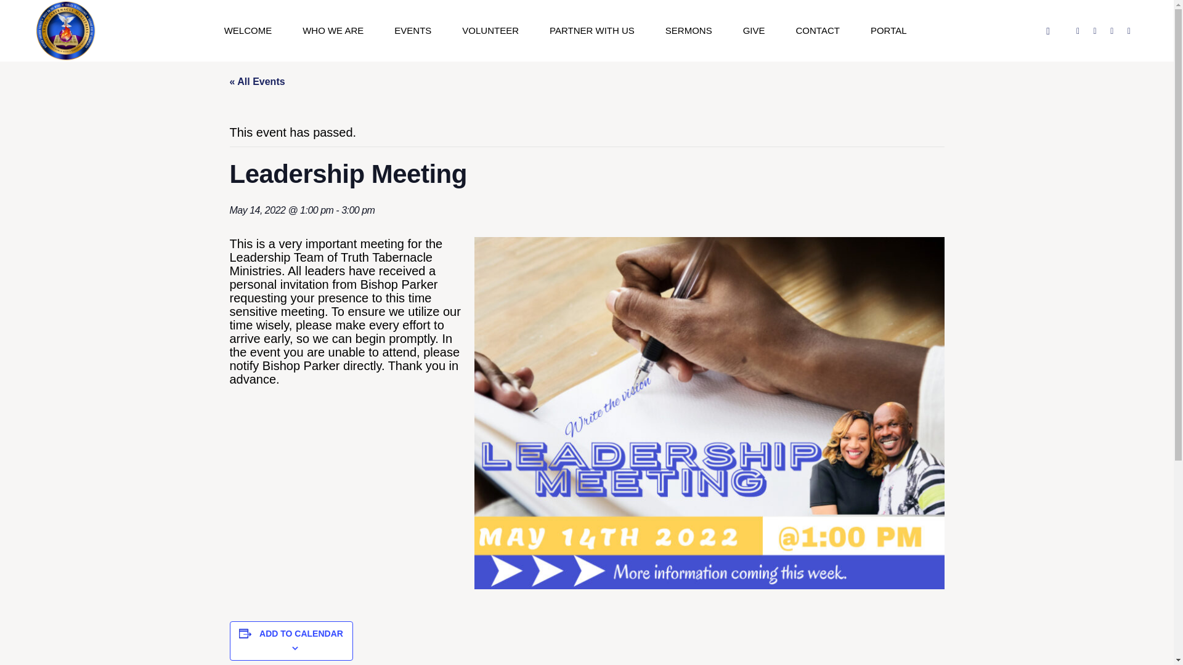 This screenshot has width=1183, height=665. What do you see at coordinates (591, 31) in the screenshot?
I see `PARTNER WITH US` at bounding box center [591, 31].